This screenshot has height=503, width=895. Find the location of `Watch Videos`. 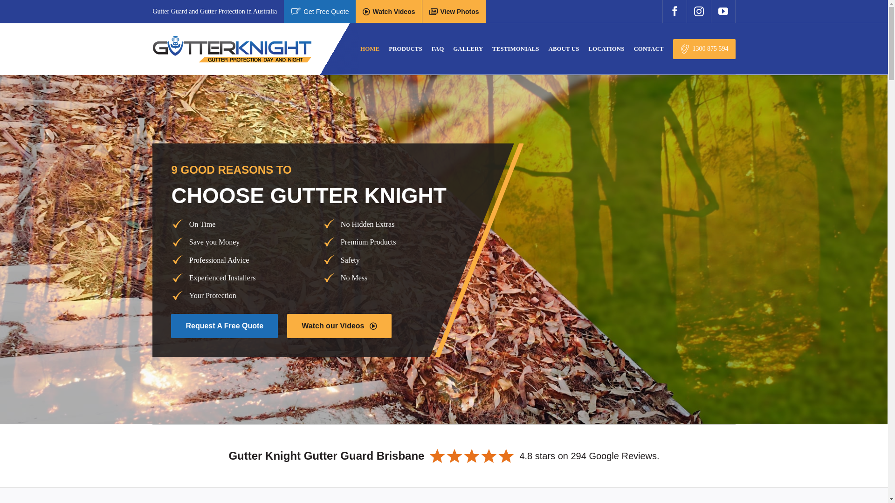

Watch Videos is located at coordinates (389, 11).